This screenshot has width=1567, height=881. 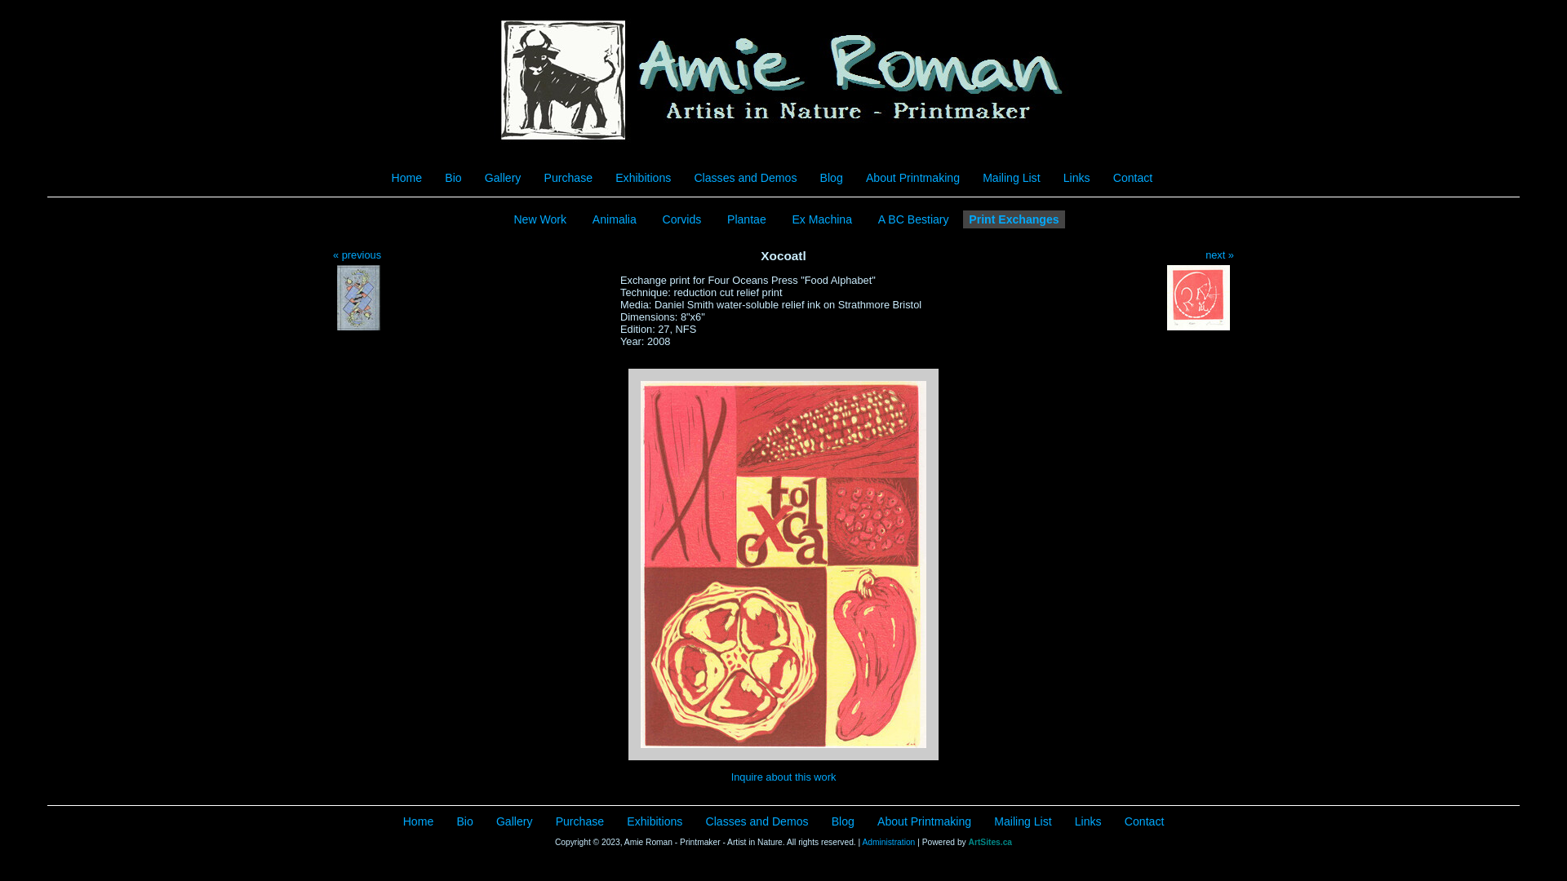 What do you see at coordinates (747, 219) in the screenshot?
I see `Plantae` at bounding box center [747, 219].